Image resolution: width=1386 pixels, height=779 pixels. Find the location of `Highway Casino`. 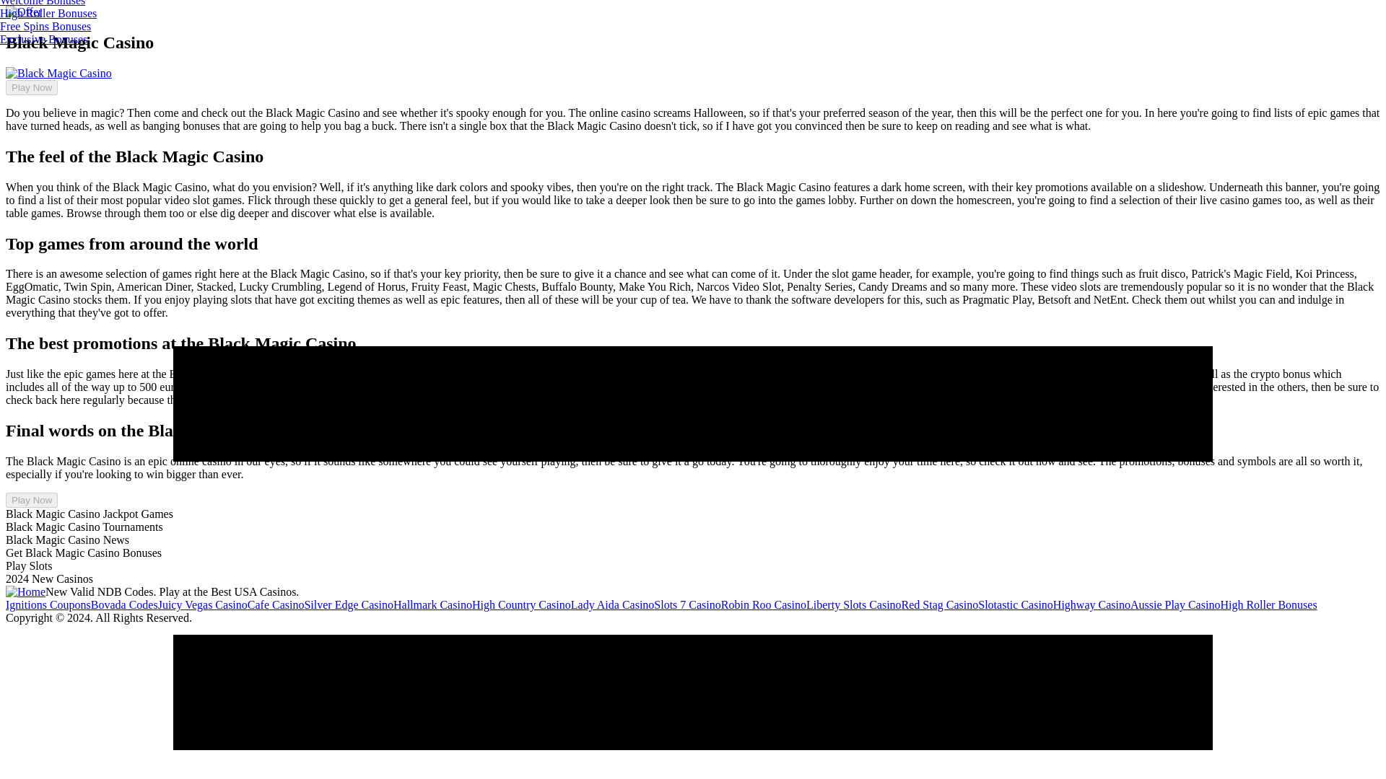

Highway Casino is located at coordinates (1091, 604).